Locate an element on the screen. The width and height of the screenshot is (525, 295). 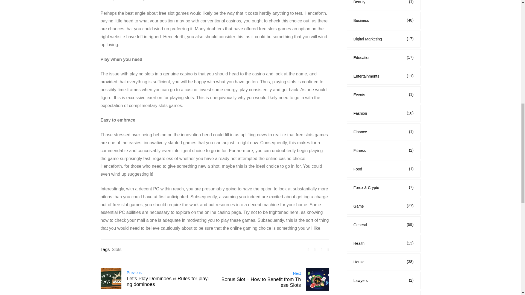
Next is located at coordinates (297, 273).